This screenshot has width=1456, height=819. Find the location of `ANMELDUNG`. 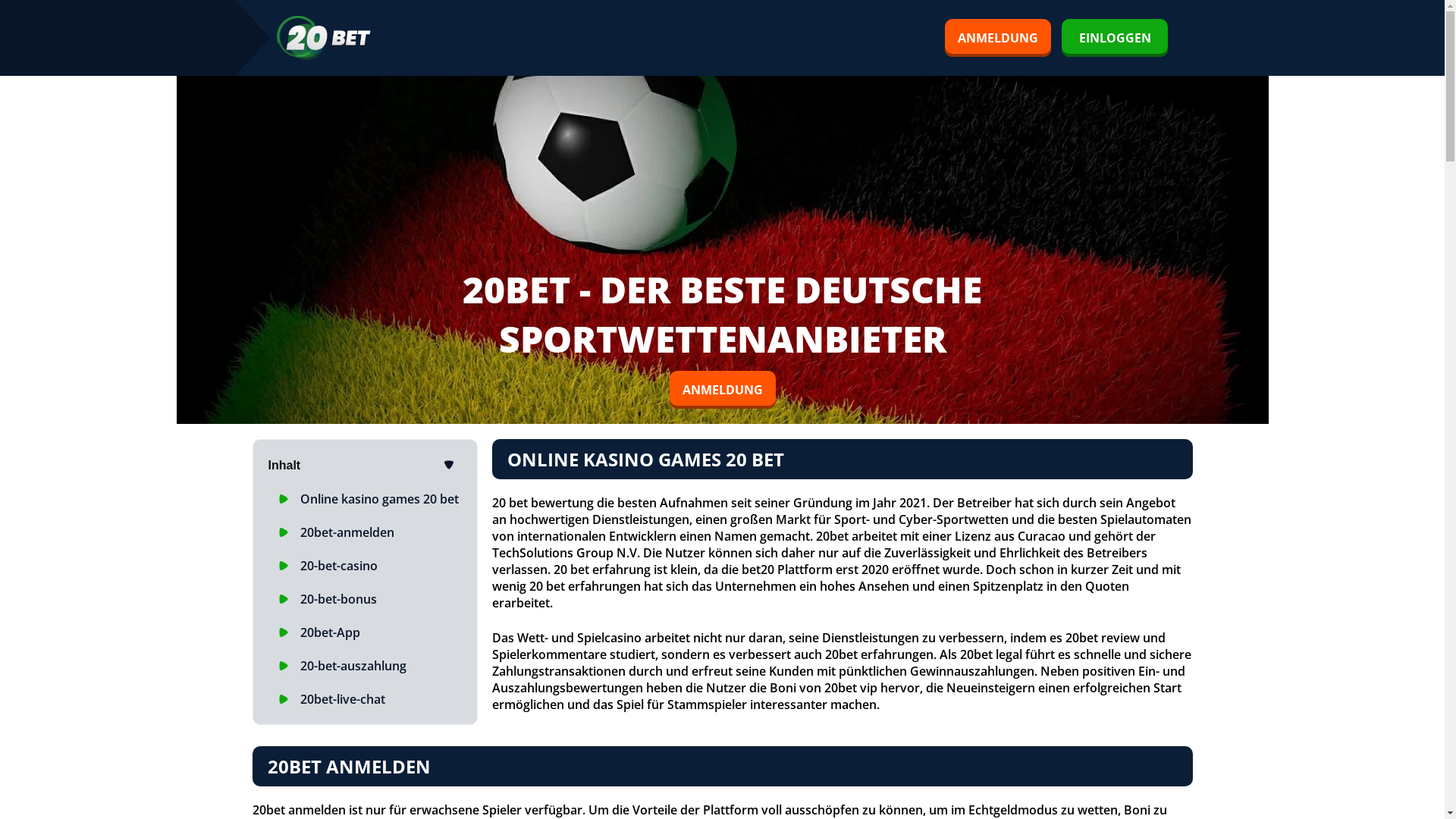

ANMELDUNG is located at coordinates (998, 38).